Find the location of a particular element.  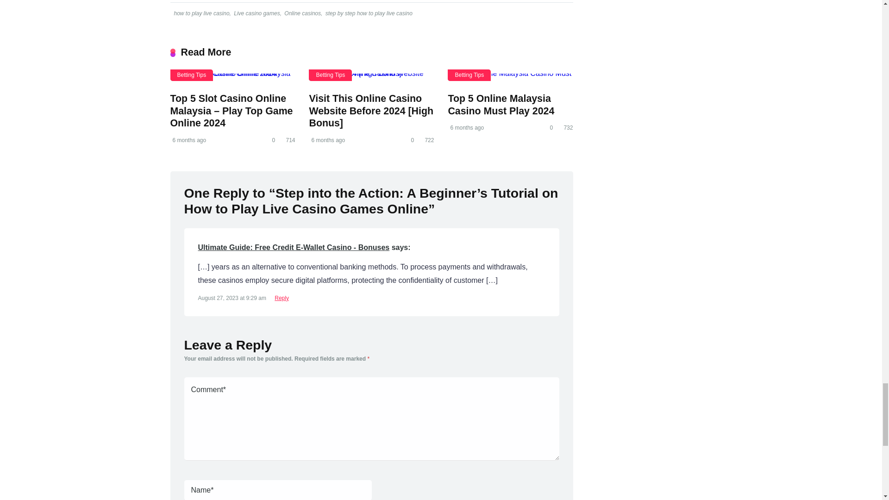

Top 5 Online Malaysia Casino Must Play 2024 is located at coordinates (501, 105).